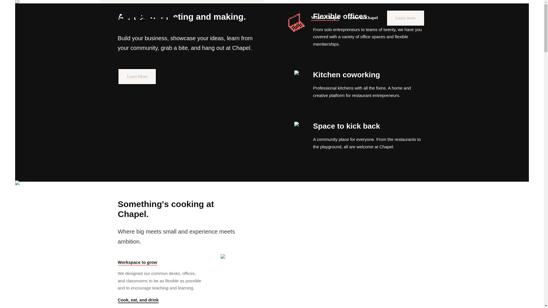 Image resolution: width=548 pixels, height=308 pixels. Describe the element at coordinates (137, 262) in the screenshot. I see `Workspace to grow` at that location.